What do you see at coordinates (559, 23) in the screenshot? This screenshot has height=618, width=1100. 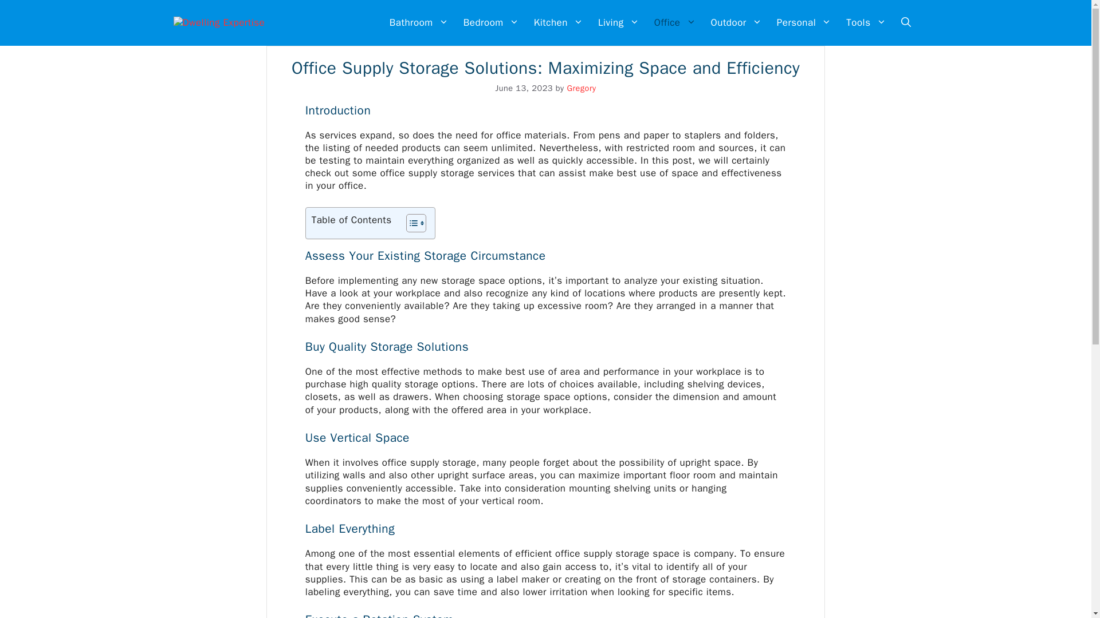 I see `Kitchen` at bounding box center [559, 23].